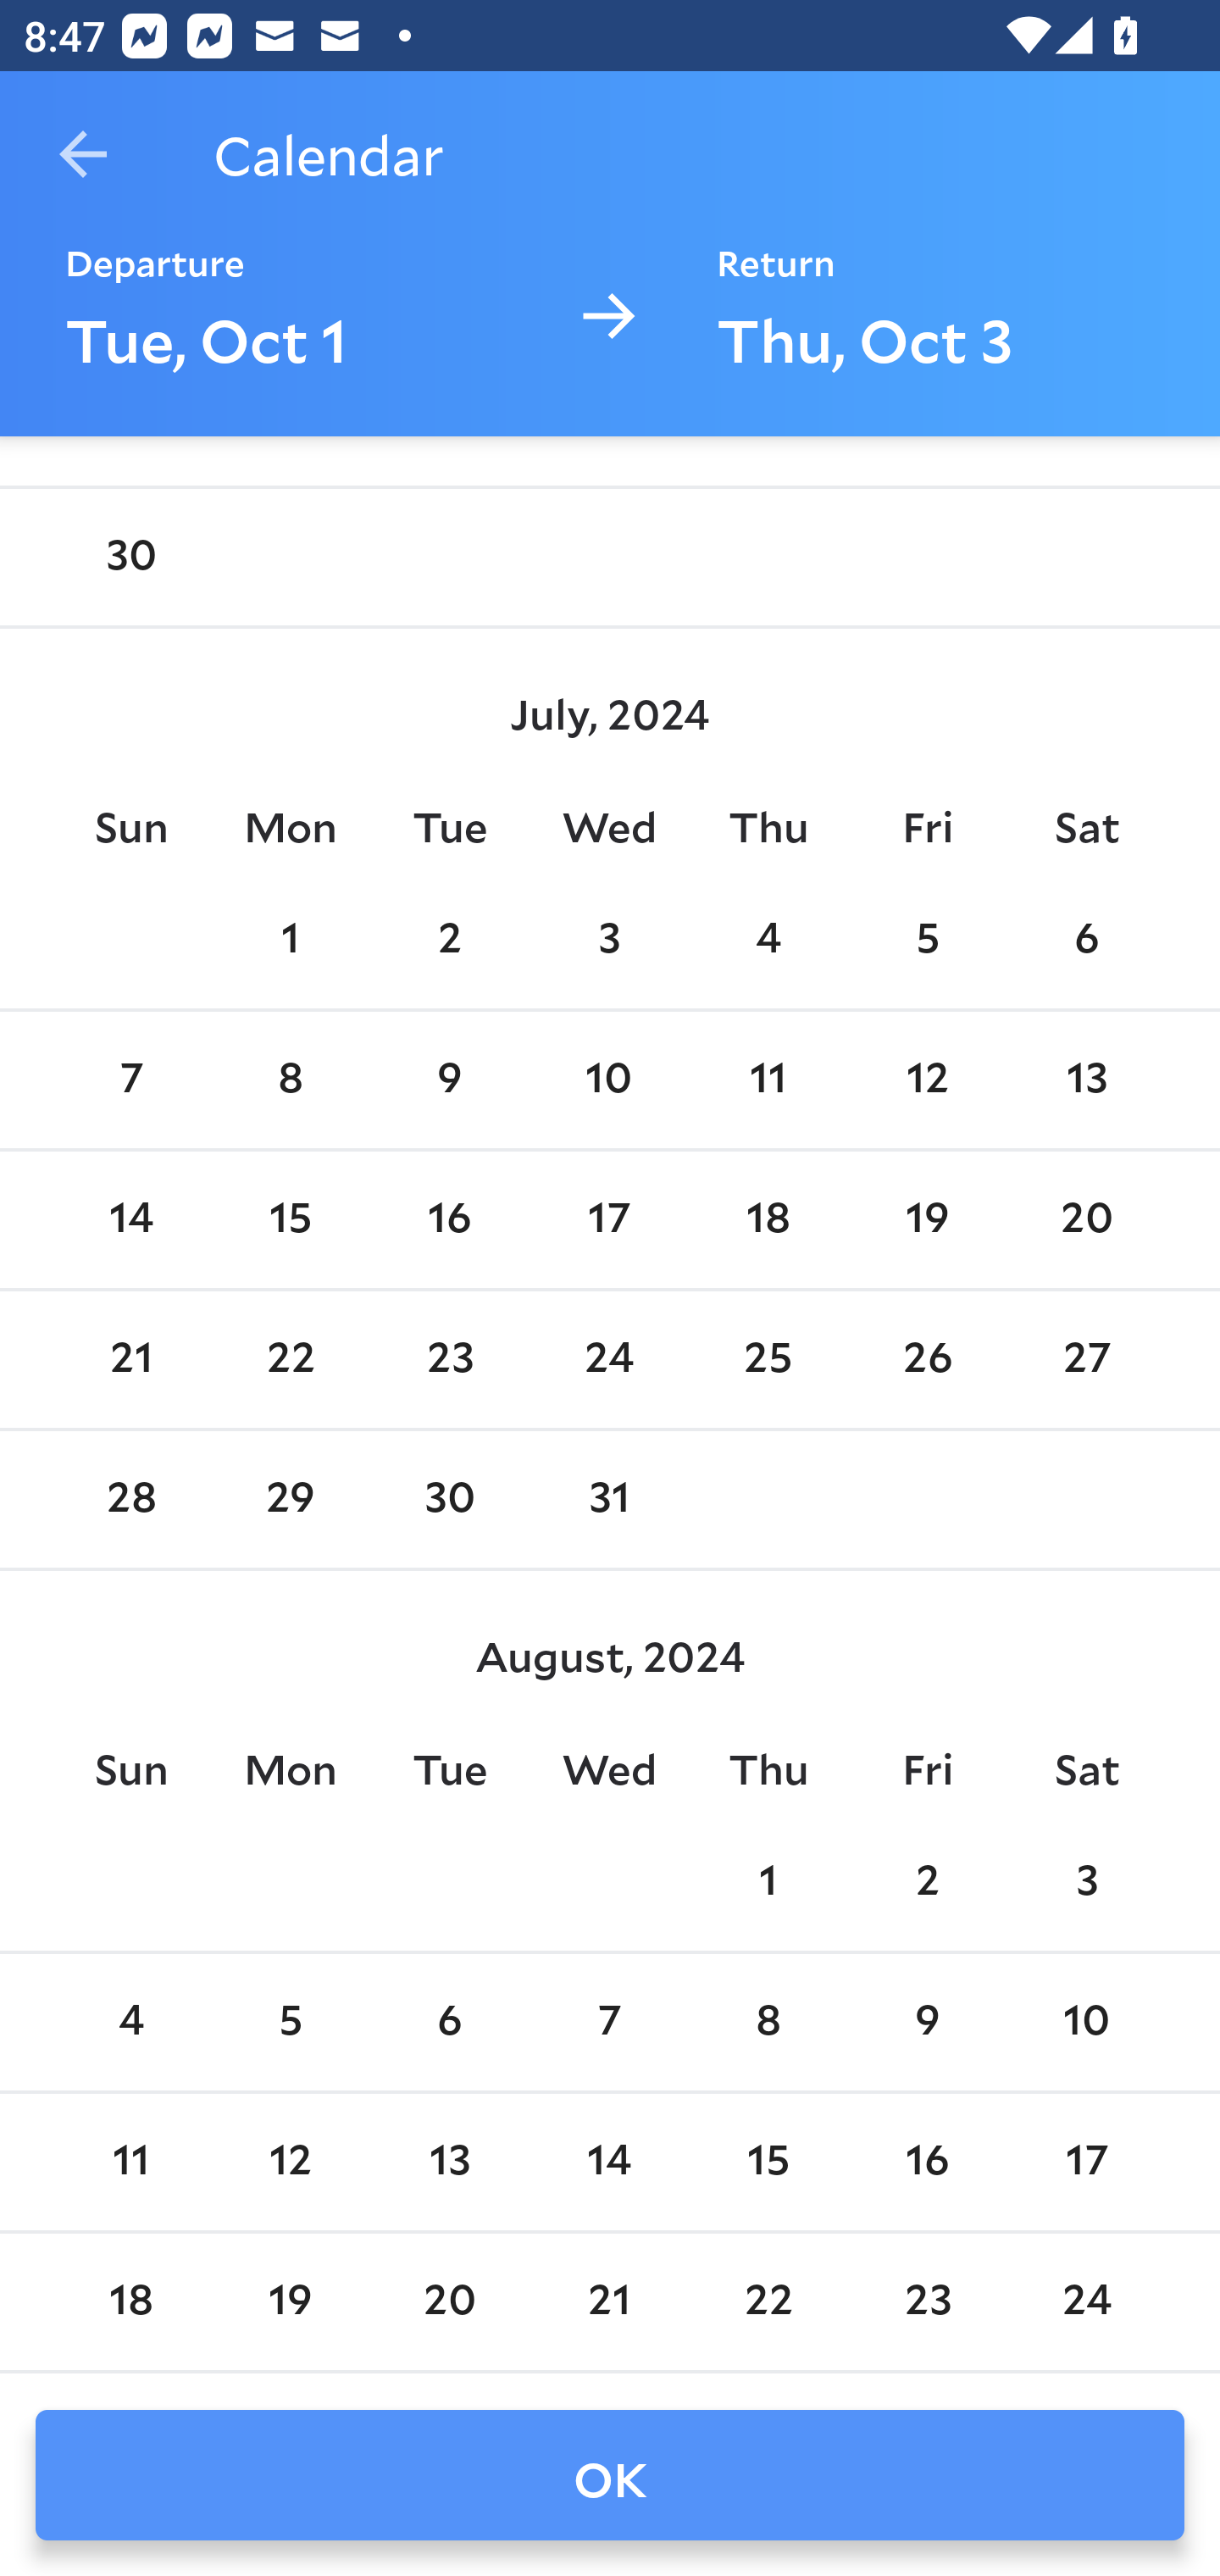 Image resolution: width=1220 pixels, height=2576 pixels. I want to click on 21, so click(609, 2302).